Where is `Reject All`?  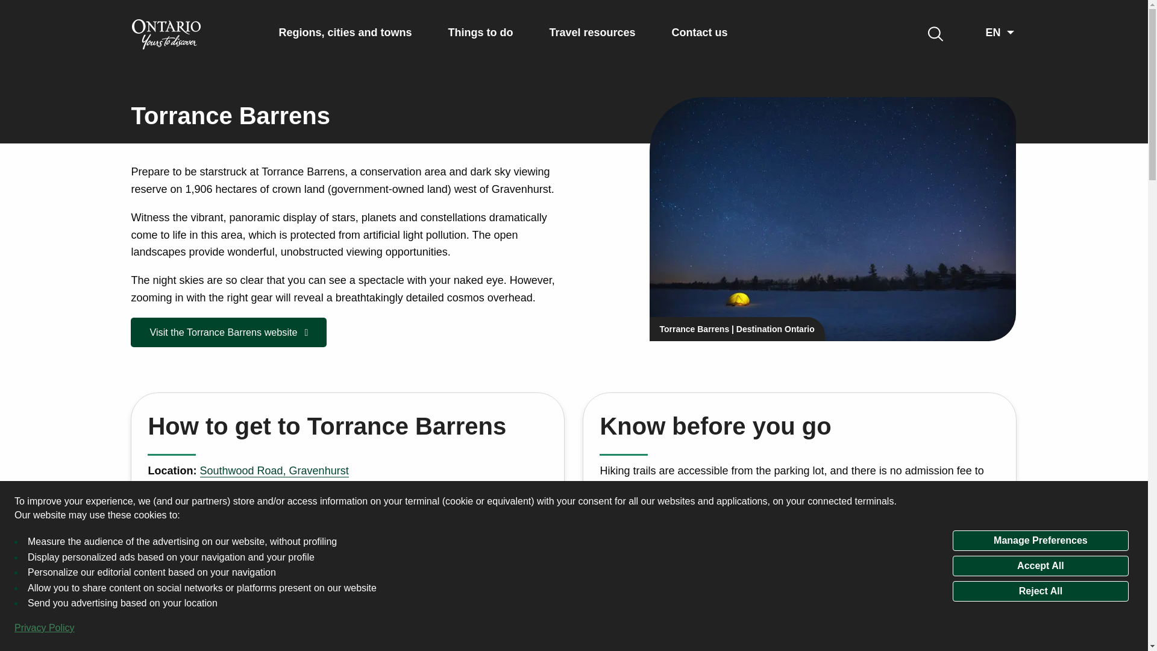
Reject All is located at coordinates (1040, 591).